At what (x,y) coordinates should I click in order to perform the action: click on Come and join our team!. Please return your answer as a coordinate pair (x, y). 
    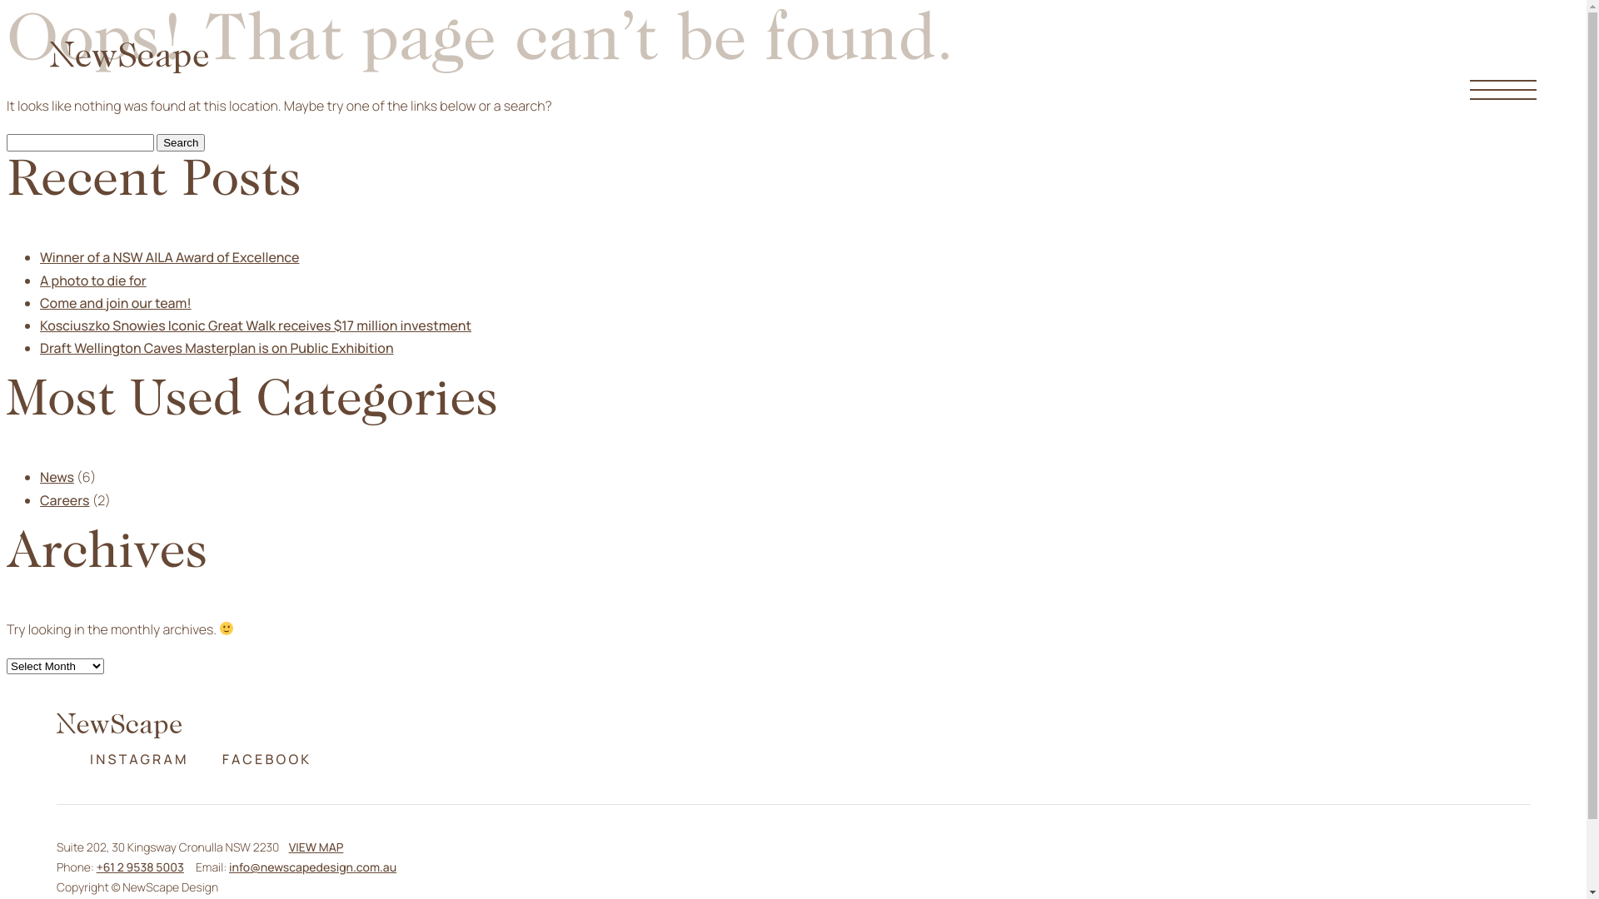
    Looking at the image, I should click on (116, 303).